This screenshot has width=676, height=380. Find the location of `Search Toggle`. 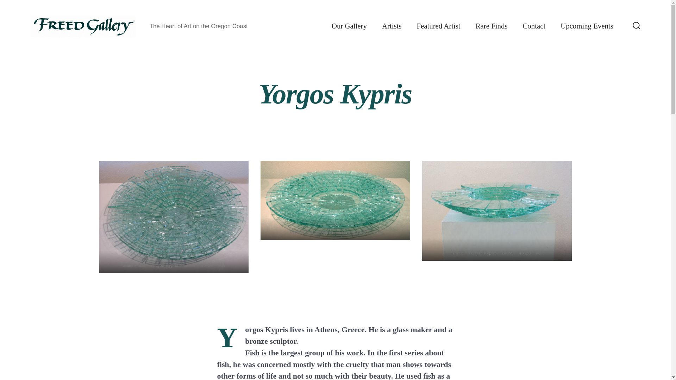

Search Toggle is located at coordinates (637, 26).